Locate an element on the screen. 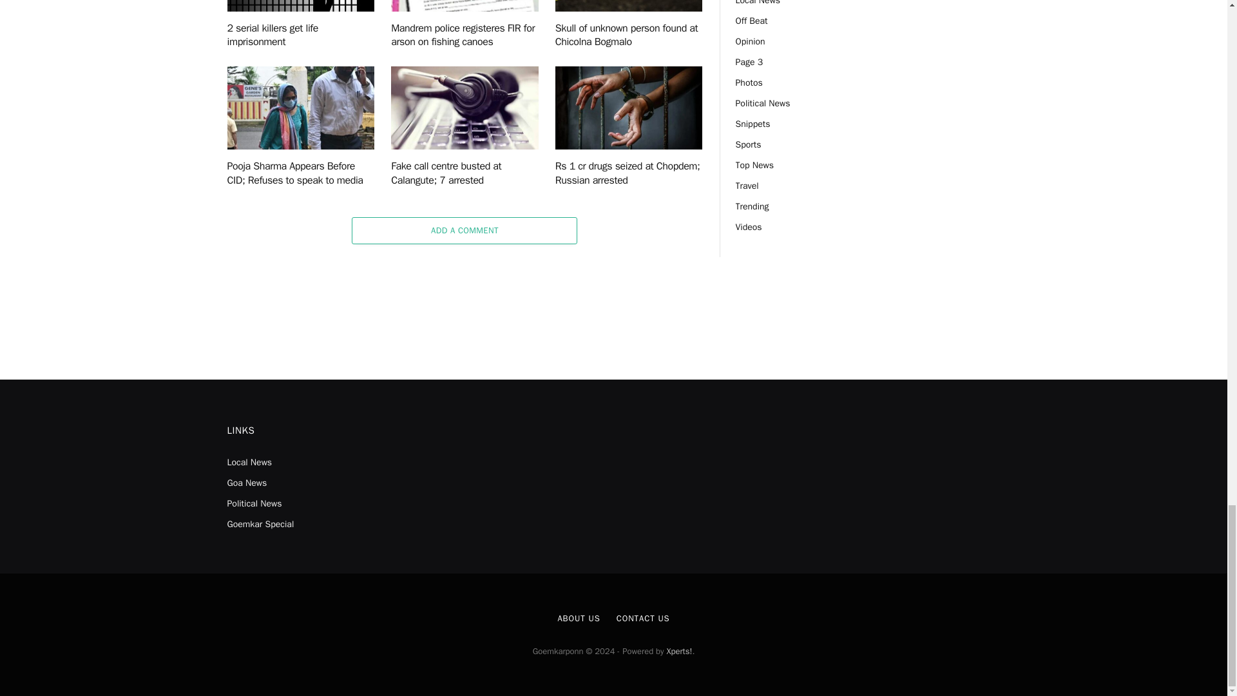 This screenshot has width=1237, height=696. 2 serial killers get life imprisonment is located at coordinates (300, 6).